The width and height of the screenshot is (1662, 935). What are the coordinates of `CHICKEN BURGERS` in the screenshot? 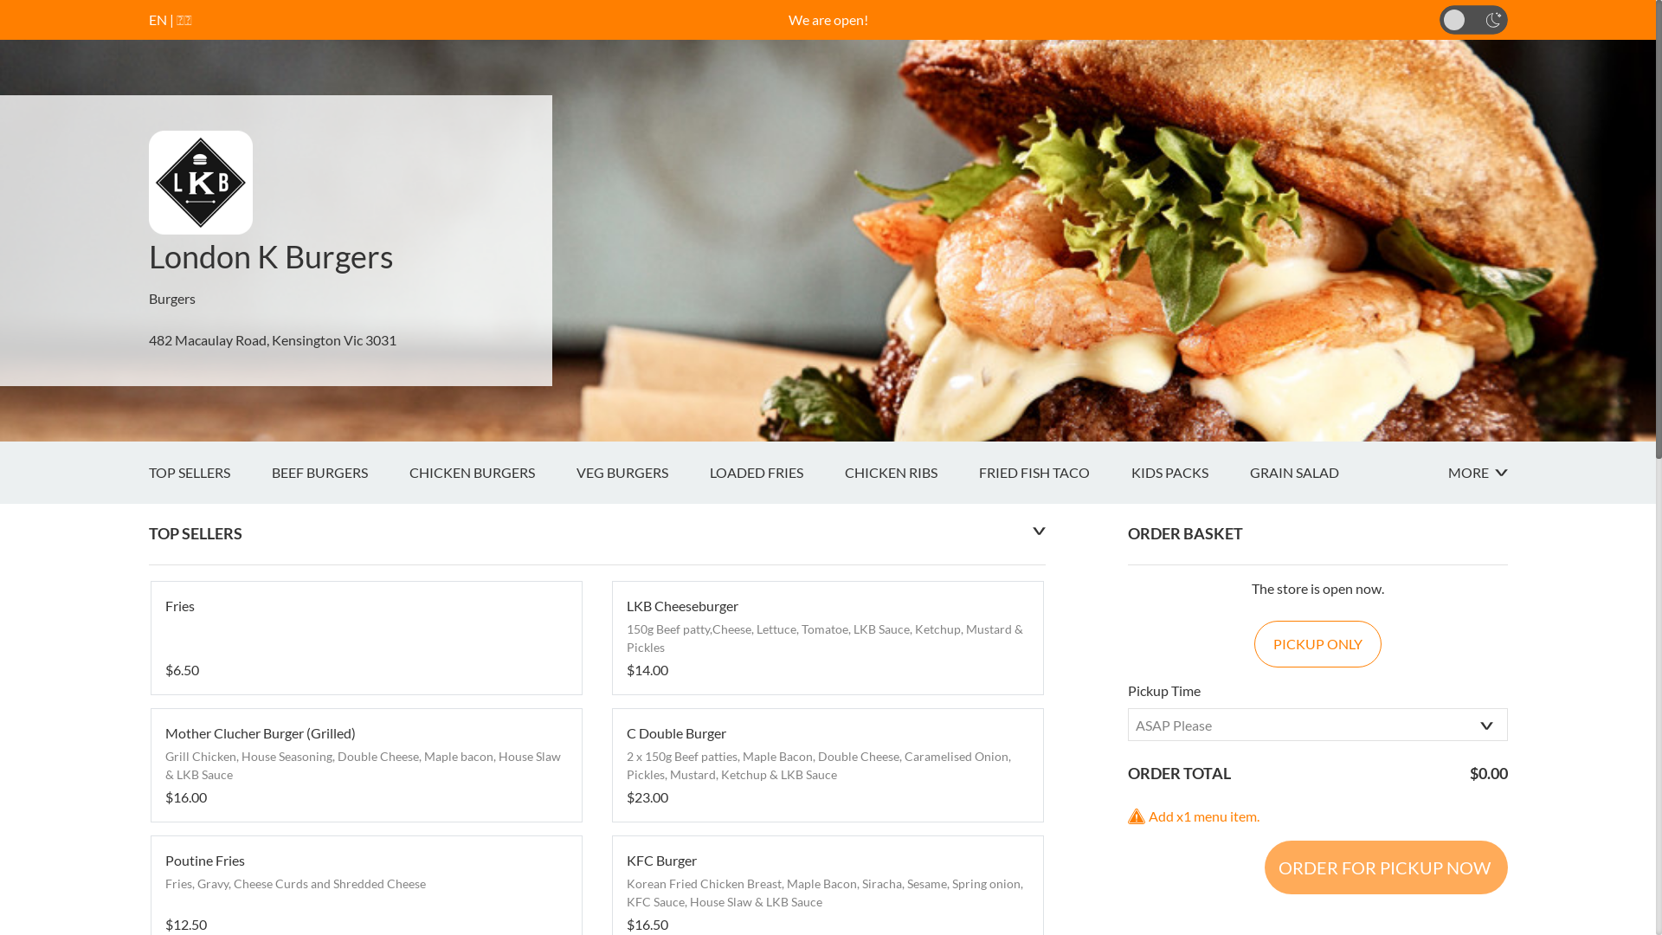 It's located at (492, 473).